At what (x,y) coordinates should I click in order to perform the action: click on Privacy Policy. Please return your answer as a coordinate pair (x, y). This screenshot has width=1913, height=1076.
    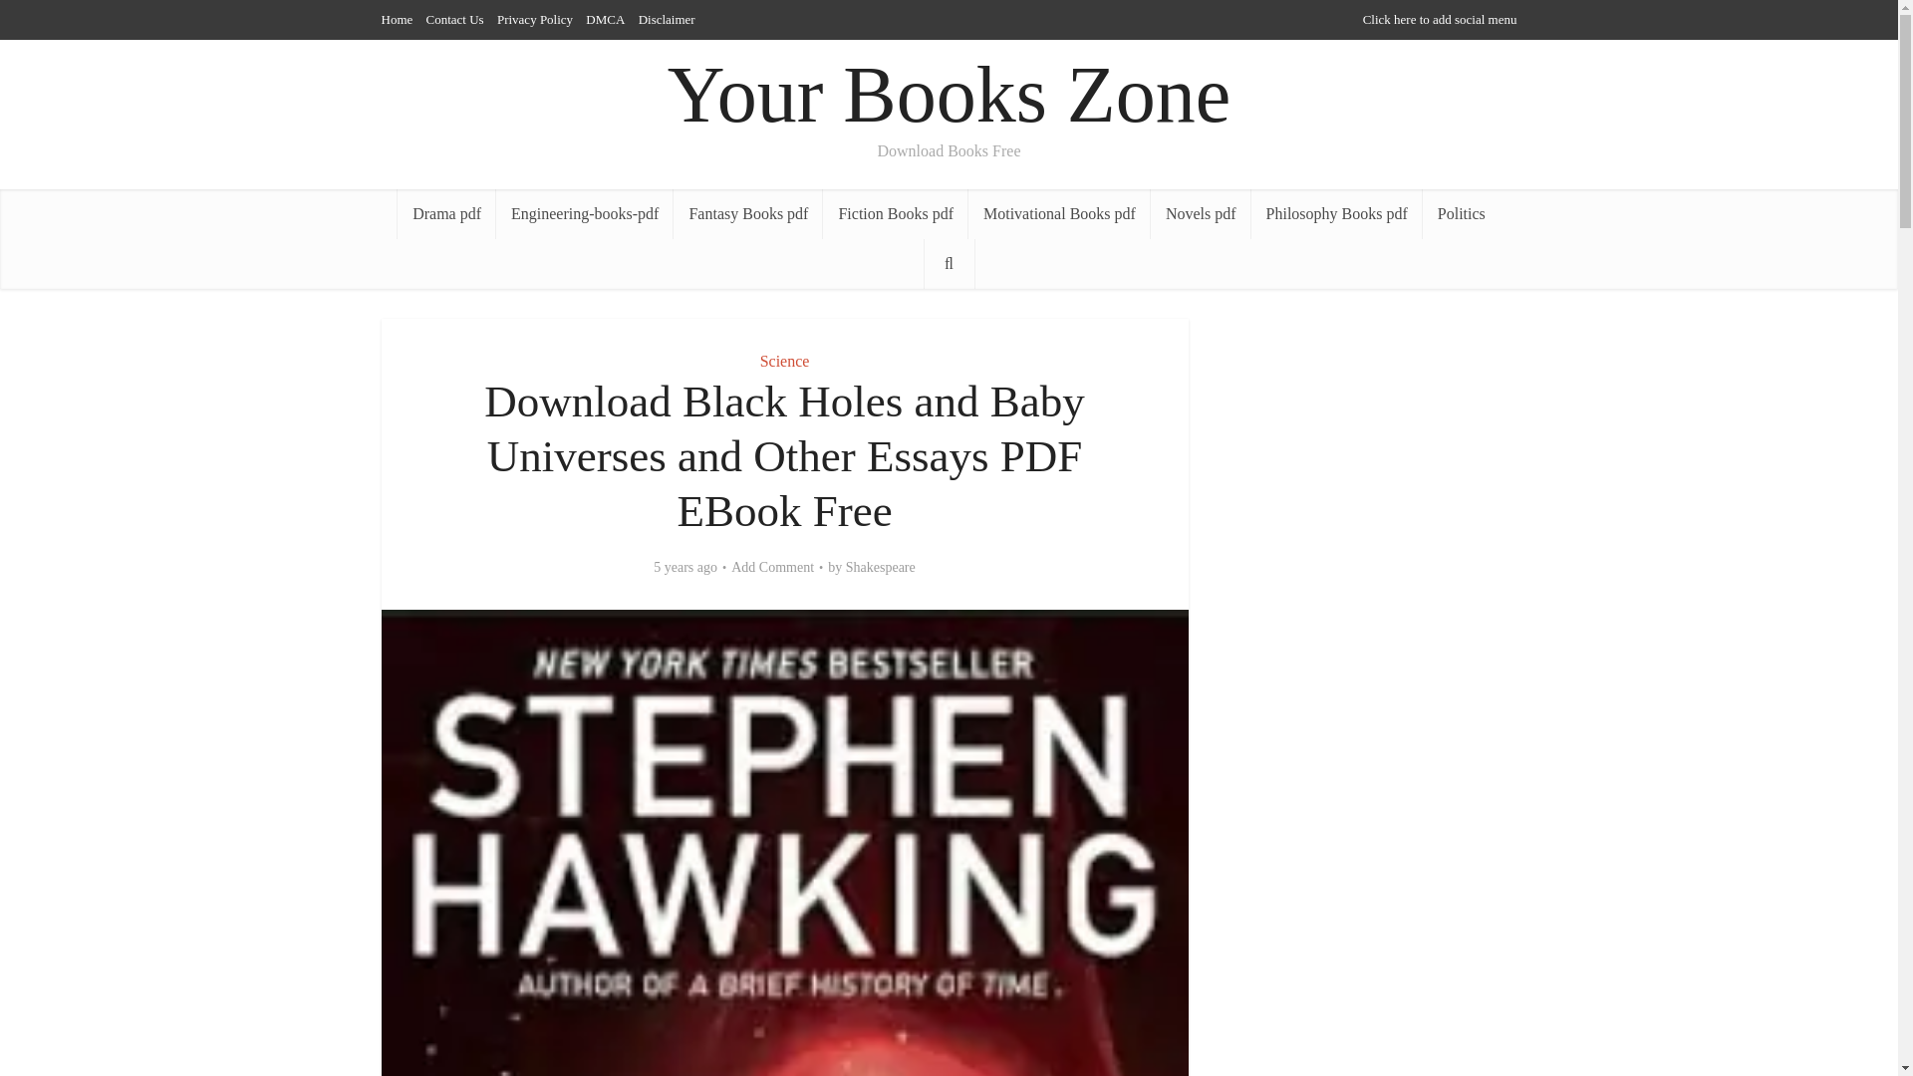
    Looking at the image, I should click on (534, 19).